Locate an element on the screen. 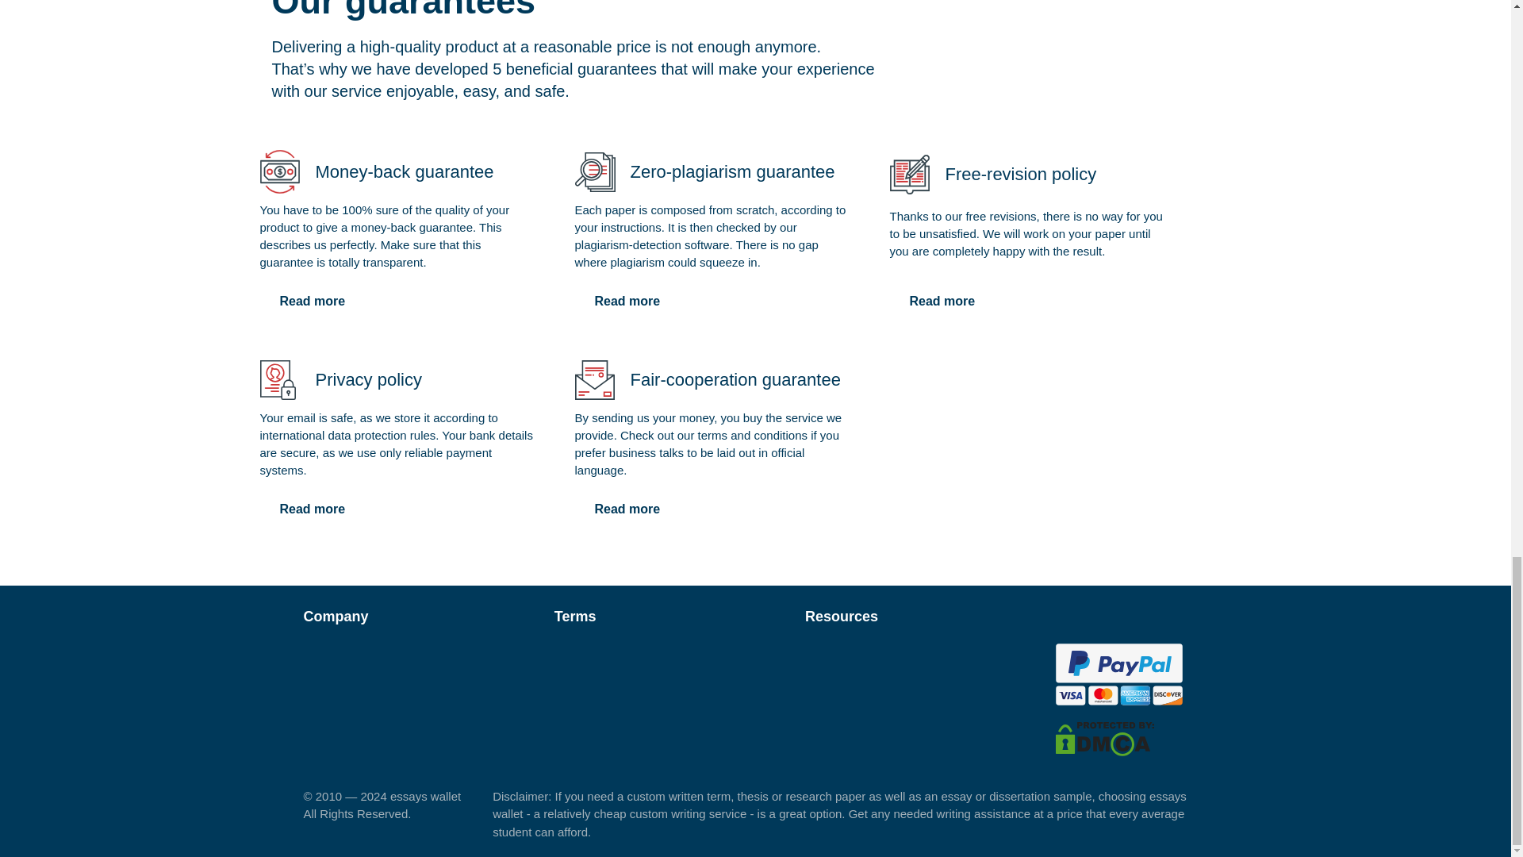 Image resolution: width=1523 pixels, height=857 pixels. Read more is located at coordinates (942, 301).